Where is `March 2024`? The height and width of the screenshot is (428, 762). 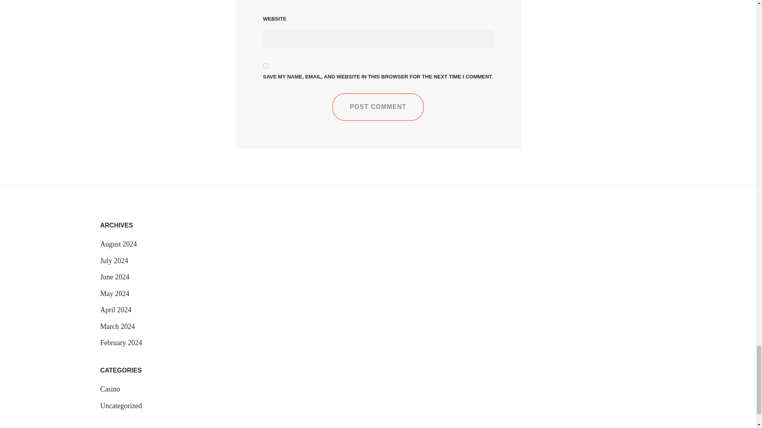
March 2024 is located at coordinates (117, 327).